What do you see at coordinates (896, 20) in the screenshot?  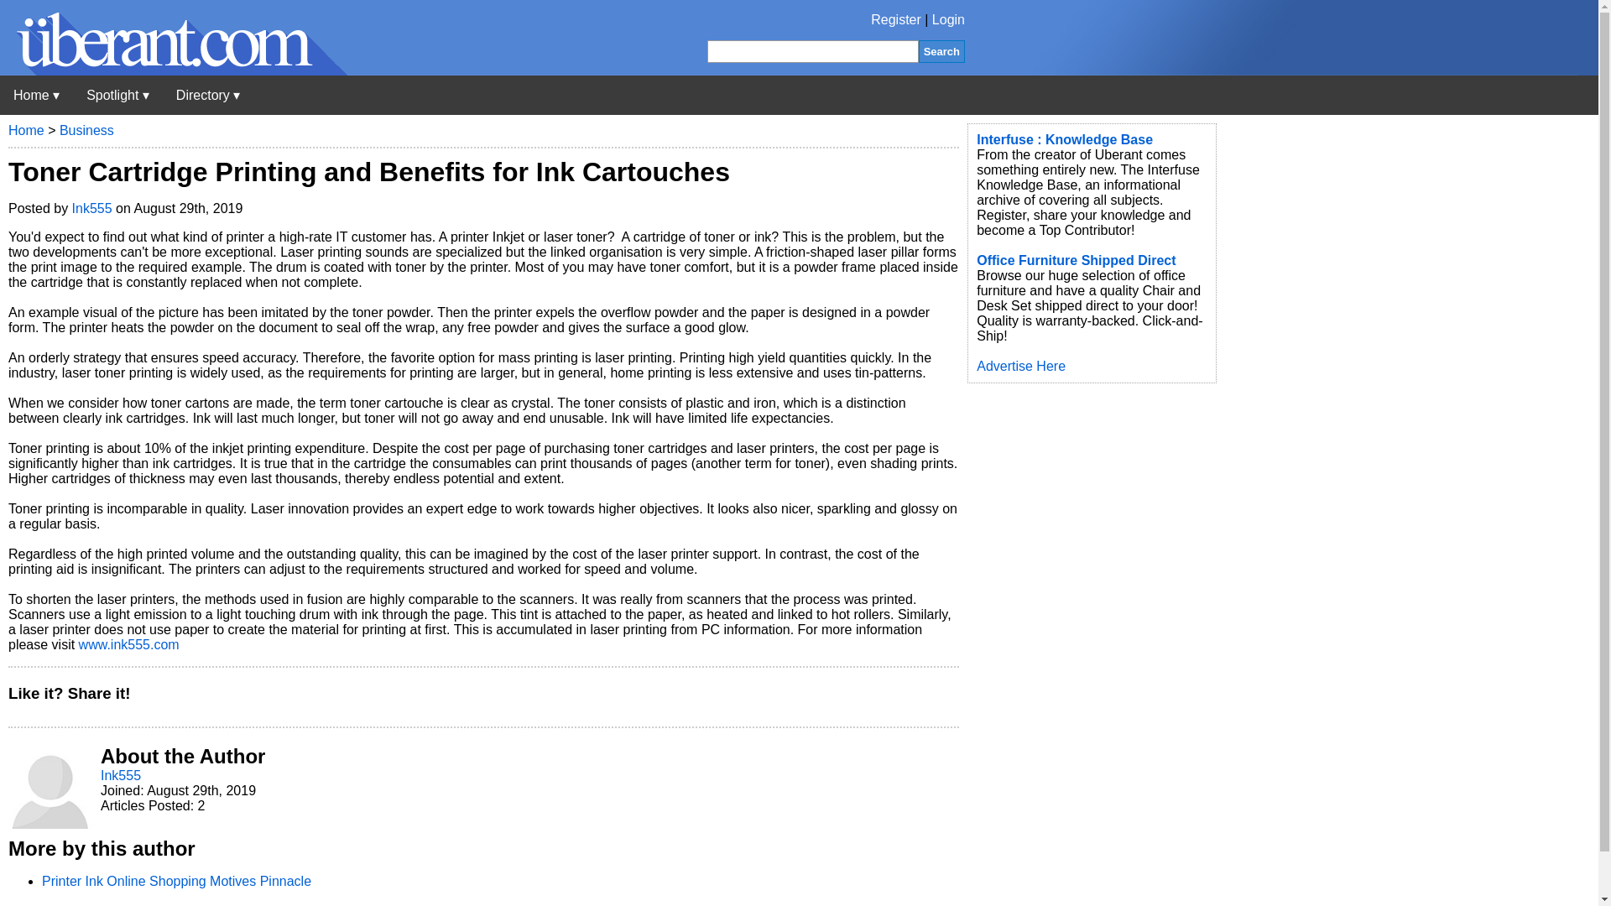 I see `Register` at bounding box center [896, 20].